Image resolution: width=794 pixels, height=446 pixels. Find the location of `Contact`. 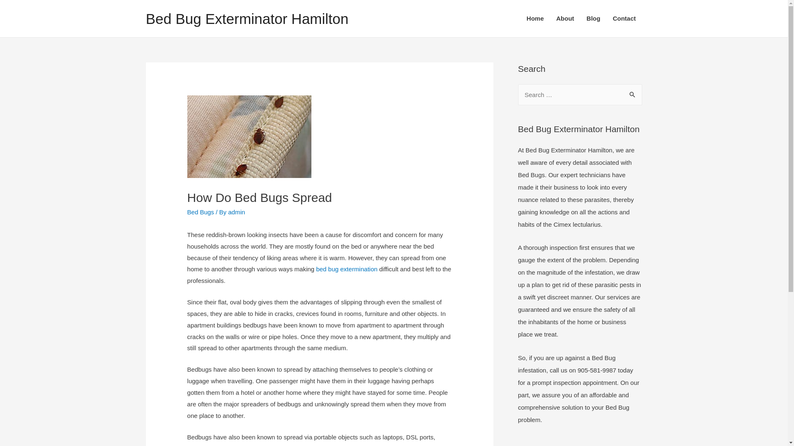

Contact is located at coordinates (624, 19).